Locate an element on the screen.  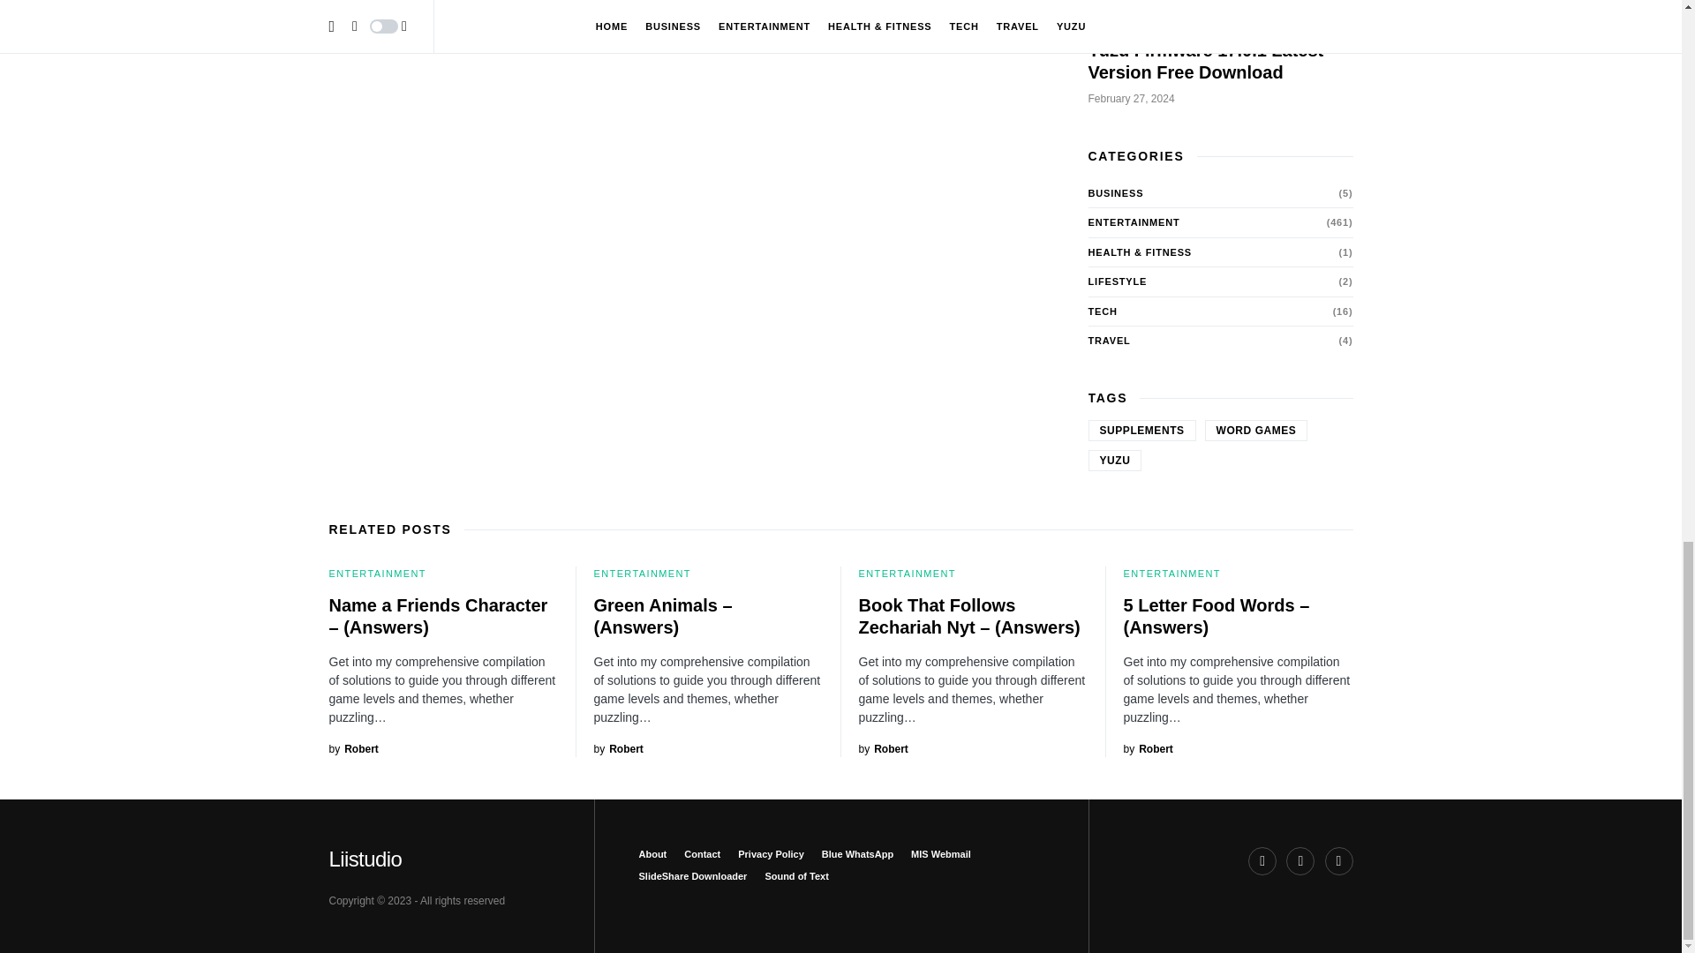
View all posts by Robert is located at coordinates (882, 748).